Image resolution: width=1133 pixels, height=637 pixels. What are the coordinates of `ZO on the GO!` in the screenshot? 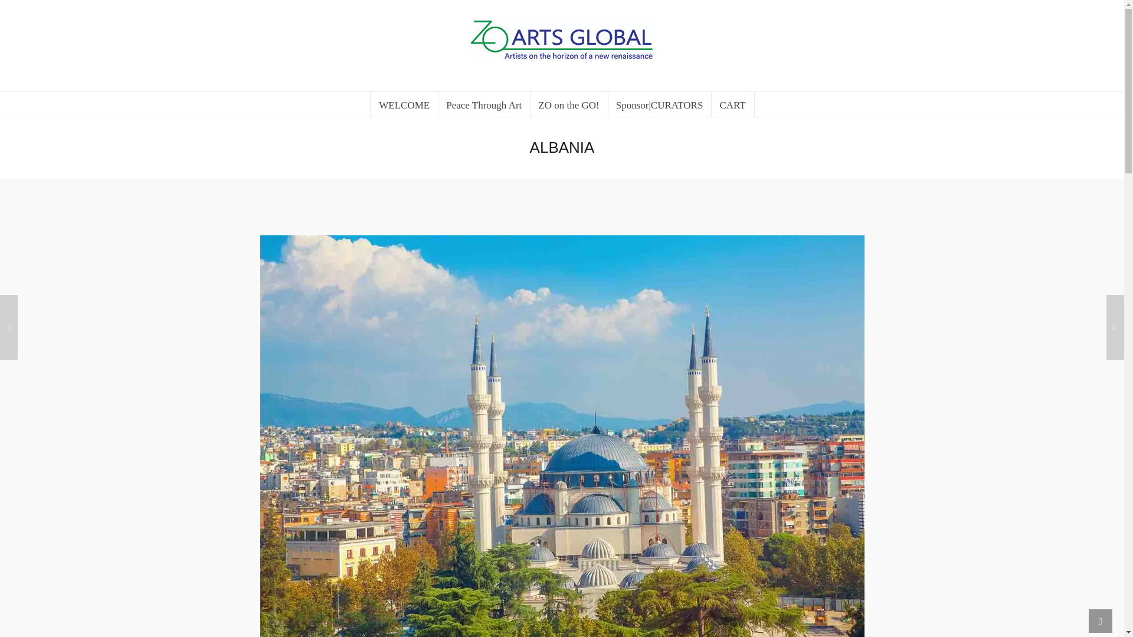 It's located at (569, 104).